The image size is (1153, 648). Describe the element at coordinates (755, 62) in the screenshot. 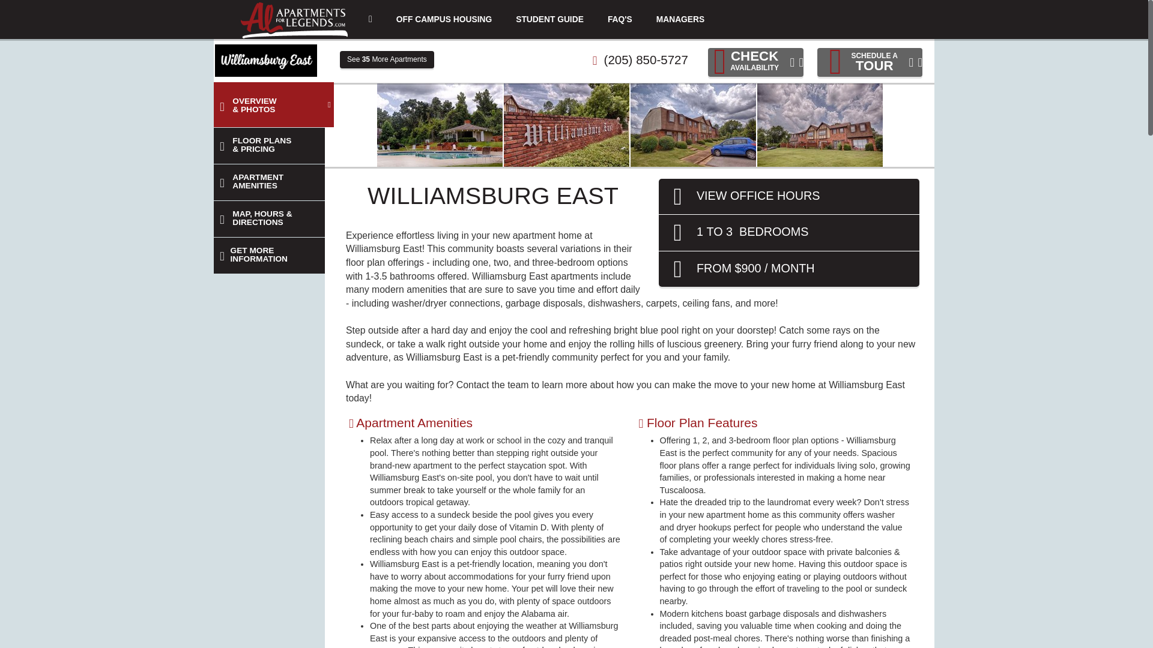

I see `See 35 More Apartments` at that location.